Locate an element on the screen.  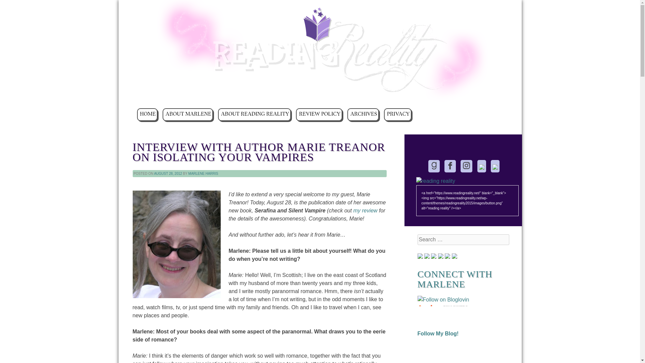
AUGUST 28, 2012 is located at coordinates (168, 173).